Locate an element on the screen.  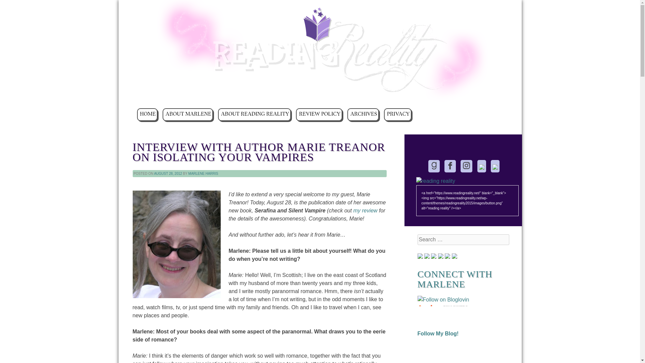
AUGUST 28, 2012 is located at coordinates (168, 173).